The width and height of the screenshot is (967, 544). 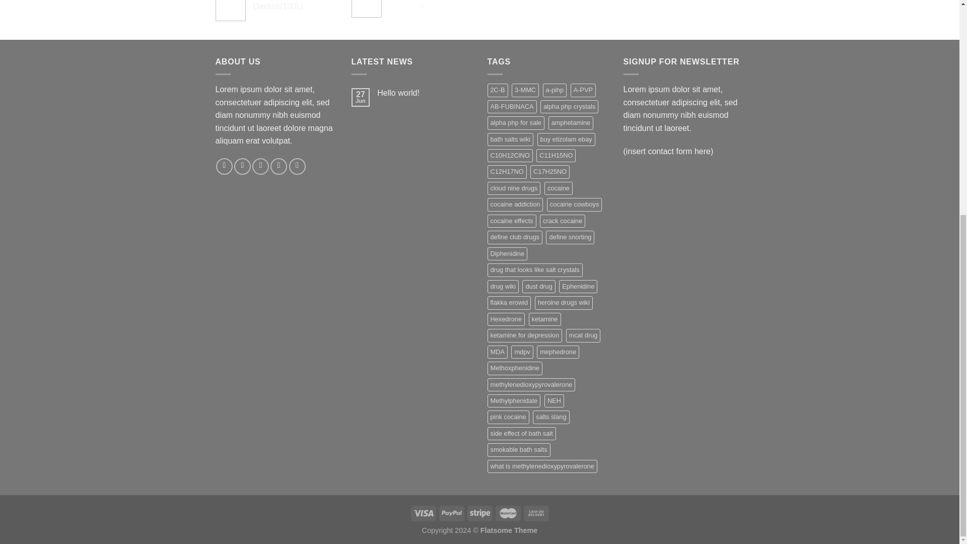 I want to click on A-PVP, so click(x=583, y=90).